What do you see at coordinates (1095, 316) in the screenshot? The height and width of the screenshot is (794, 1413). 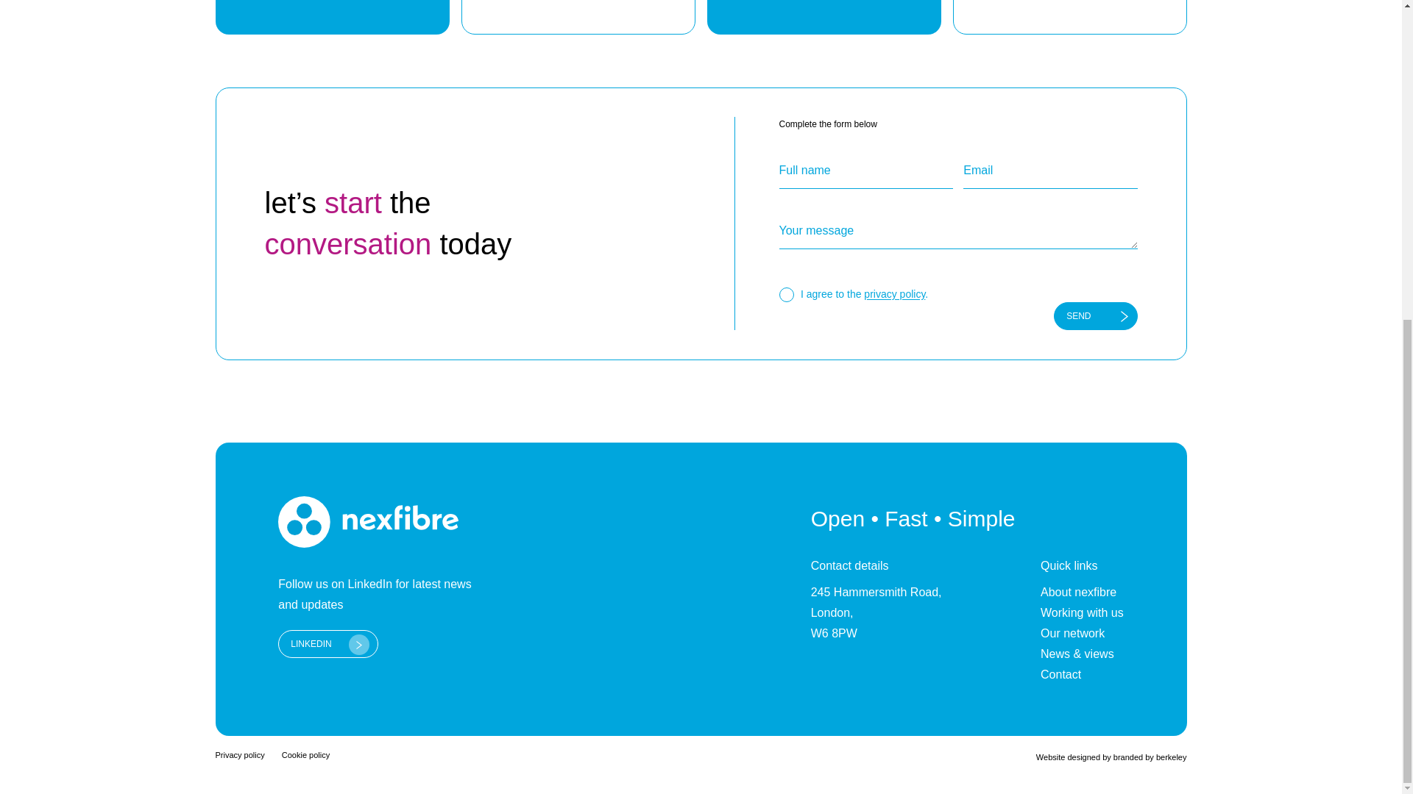 I see `Send` at bounding box center [1095, 316].